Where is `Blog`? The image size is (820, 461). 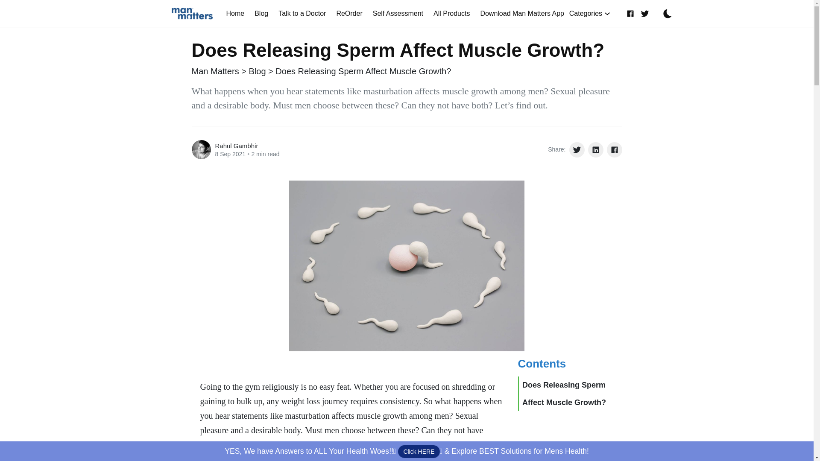 Blog is located at coordinates (261, 13).